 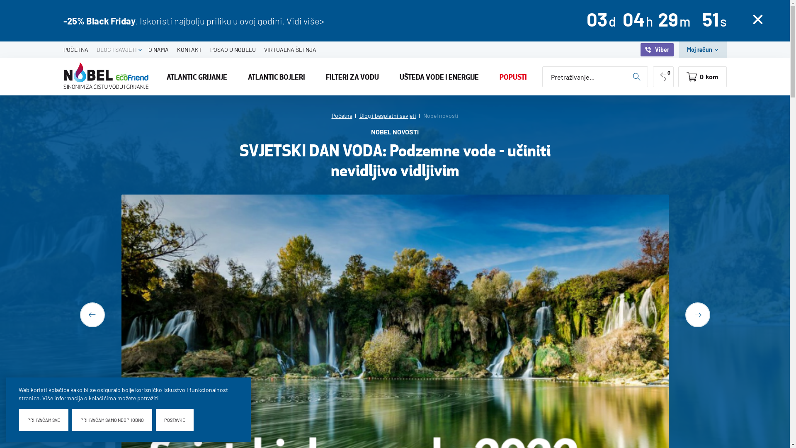 I want to click on Blog i besplatni savjeti, so click(x=391, y=115).